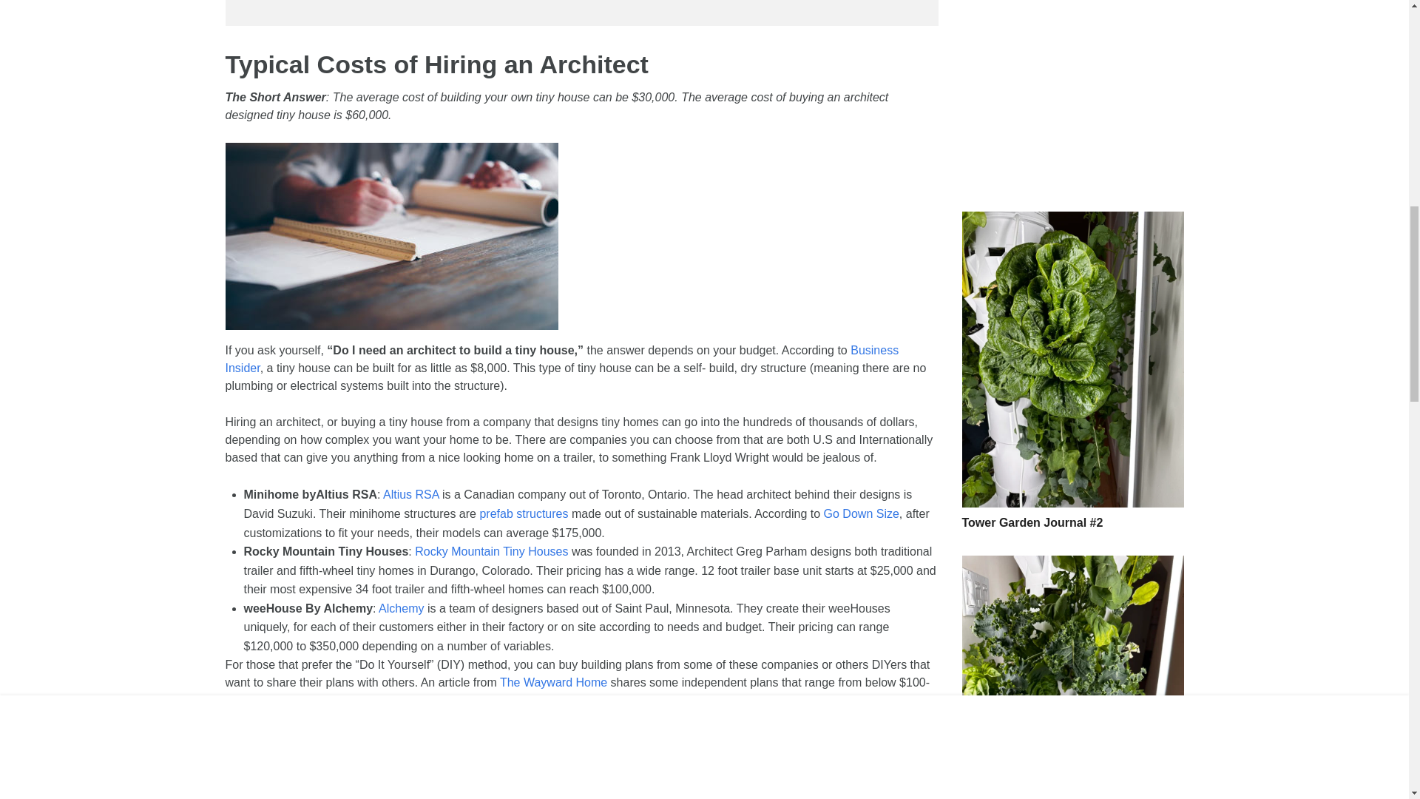 The width and height of the screenshot is (1420, 799). Describe the element at coordinates (561, 360) in the screenshot. I see `Business Insider` at that location.